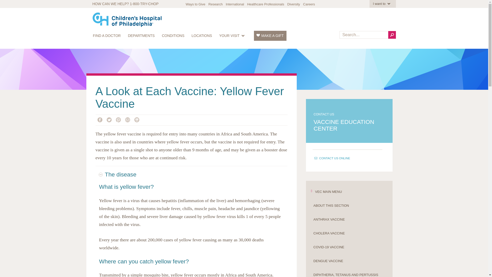 The height and width of the screenshot is (277, 492). Describe the element at coordinates (141, 35) in the screenshot. I see `Comprehensive listing of CHOP's programs and services` at that location.